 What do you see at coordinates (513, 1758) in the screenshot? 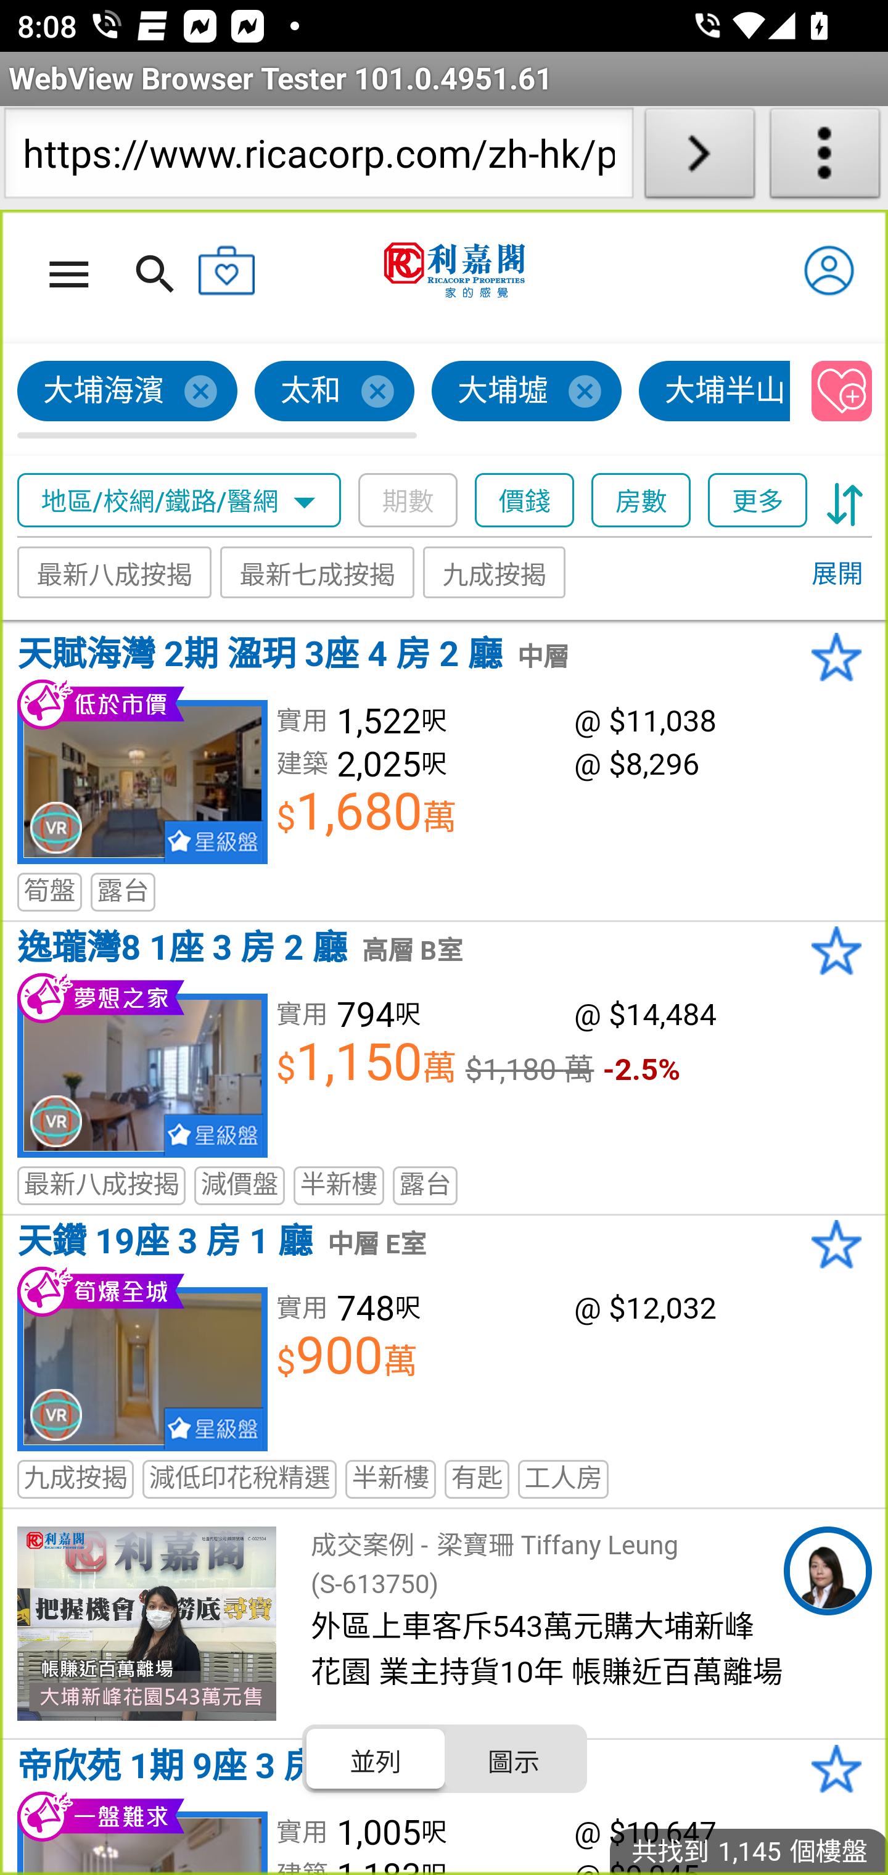
I see `圖示` at bounding box center [513, 1758].